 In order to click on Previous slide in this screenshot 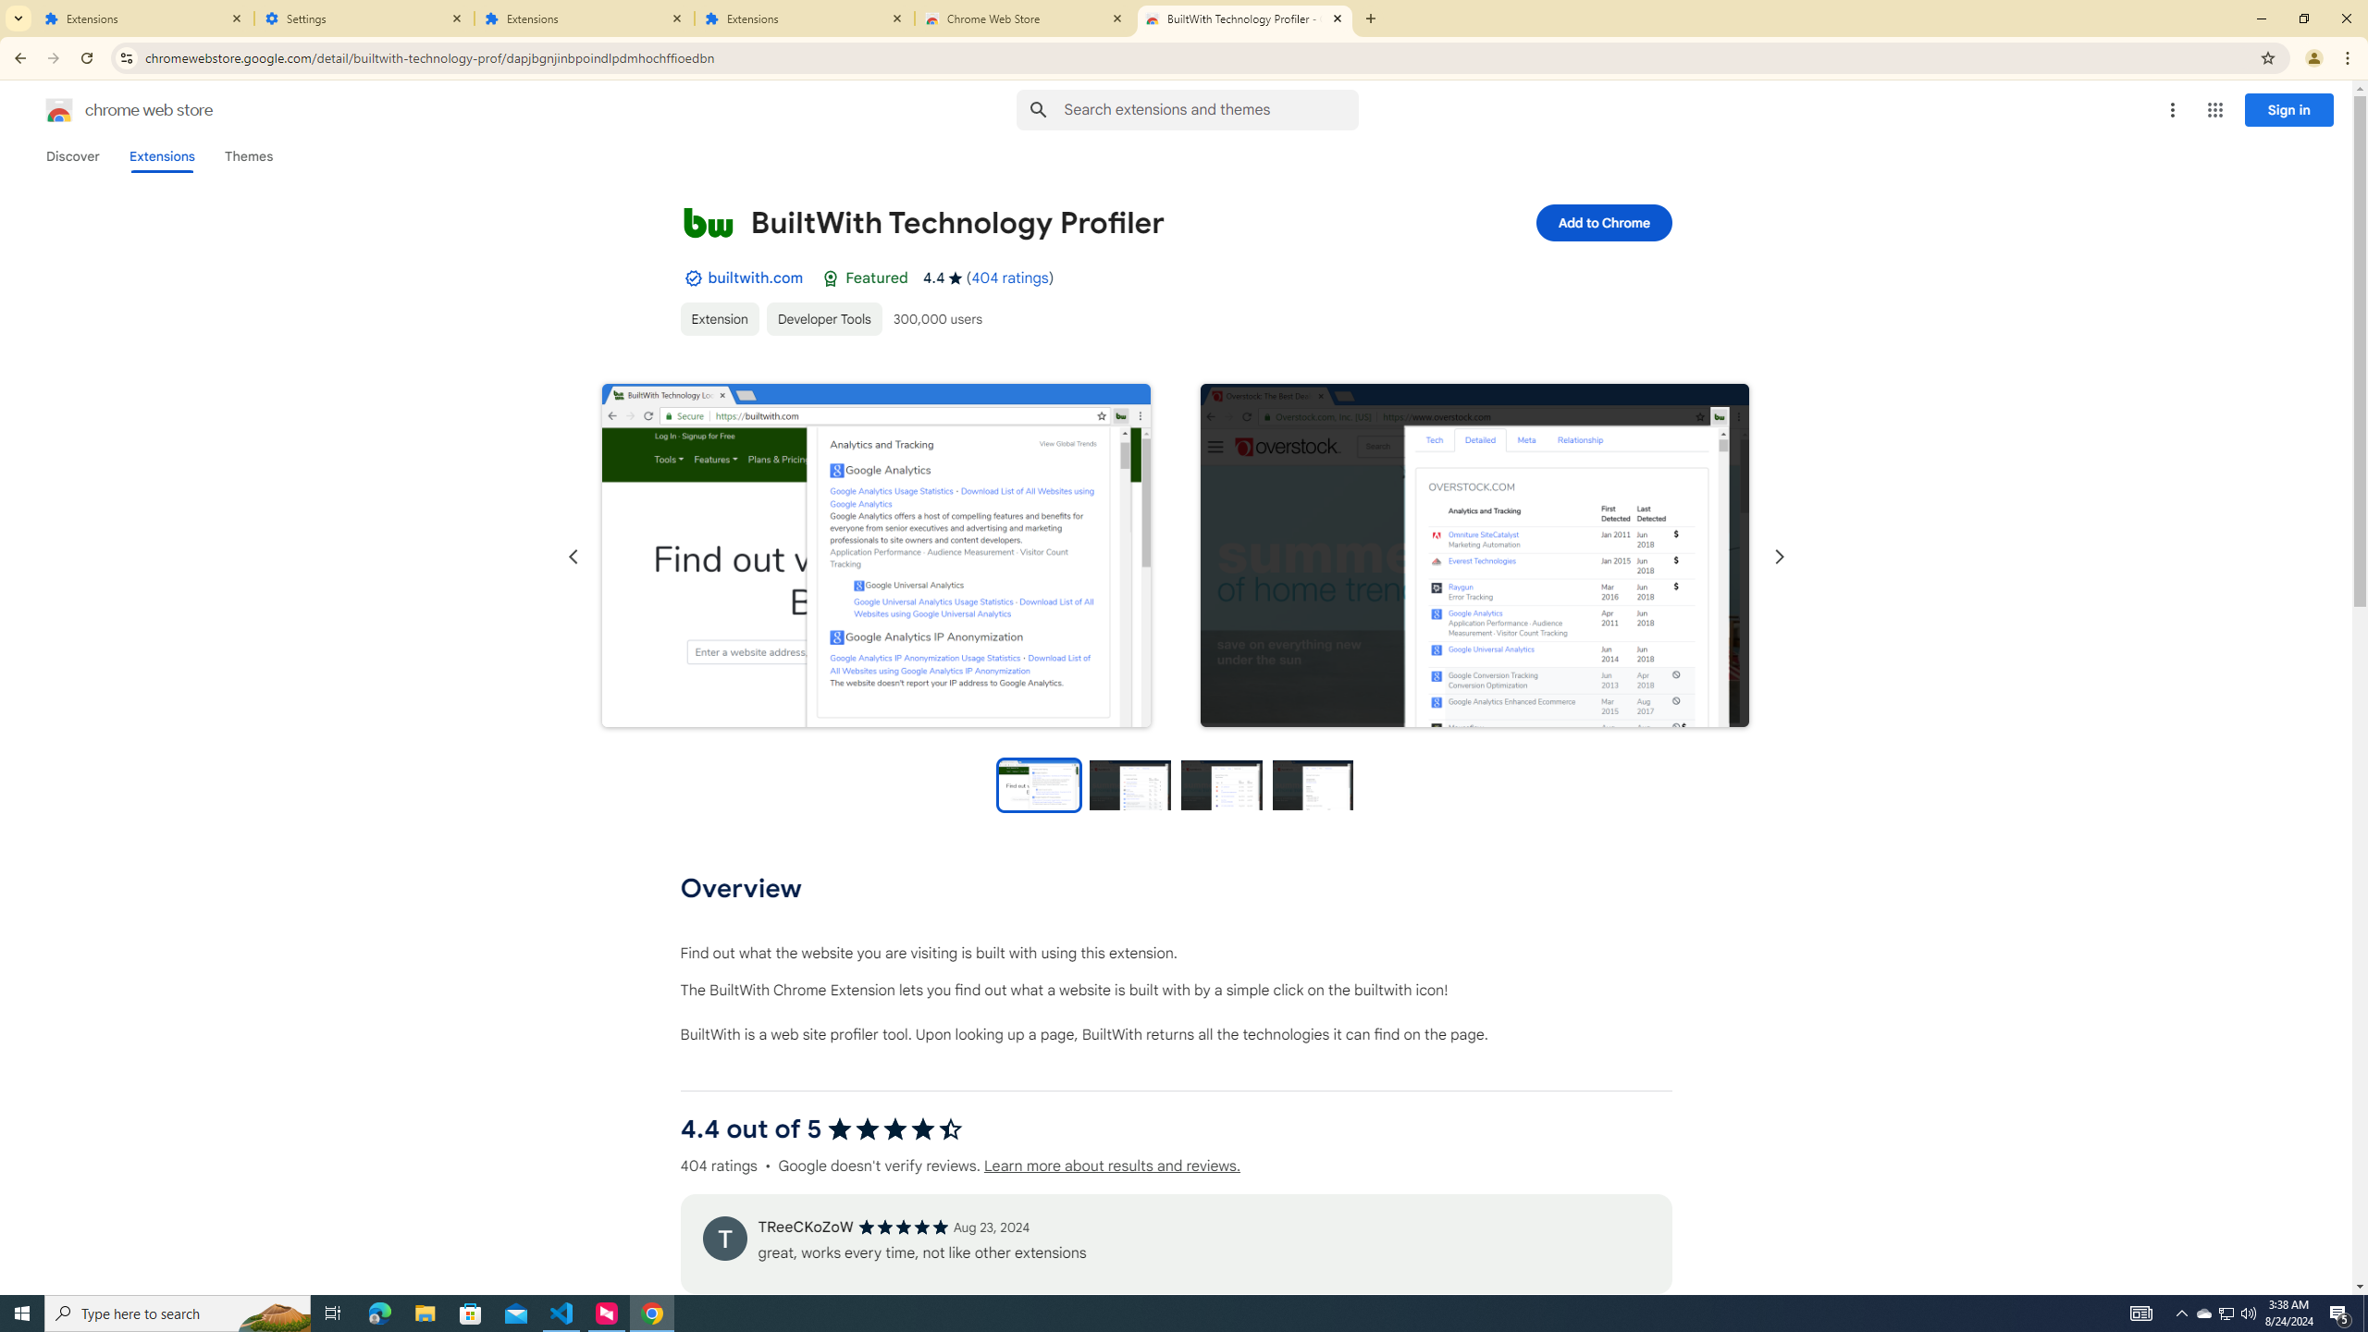, I will do `click(573, 557)`.